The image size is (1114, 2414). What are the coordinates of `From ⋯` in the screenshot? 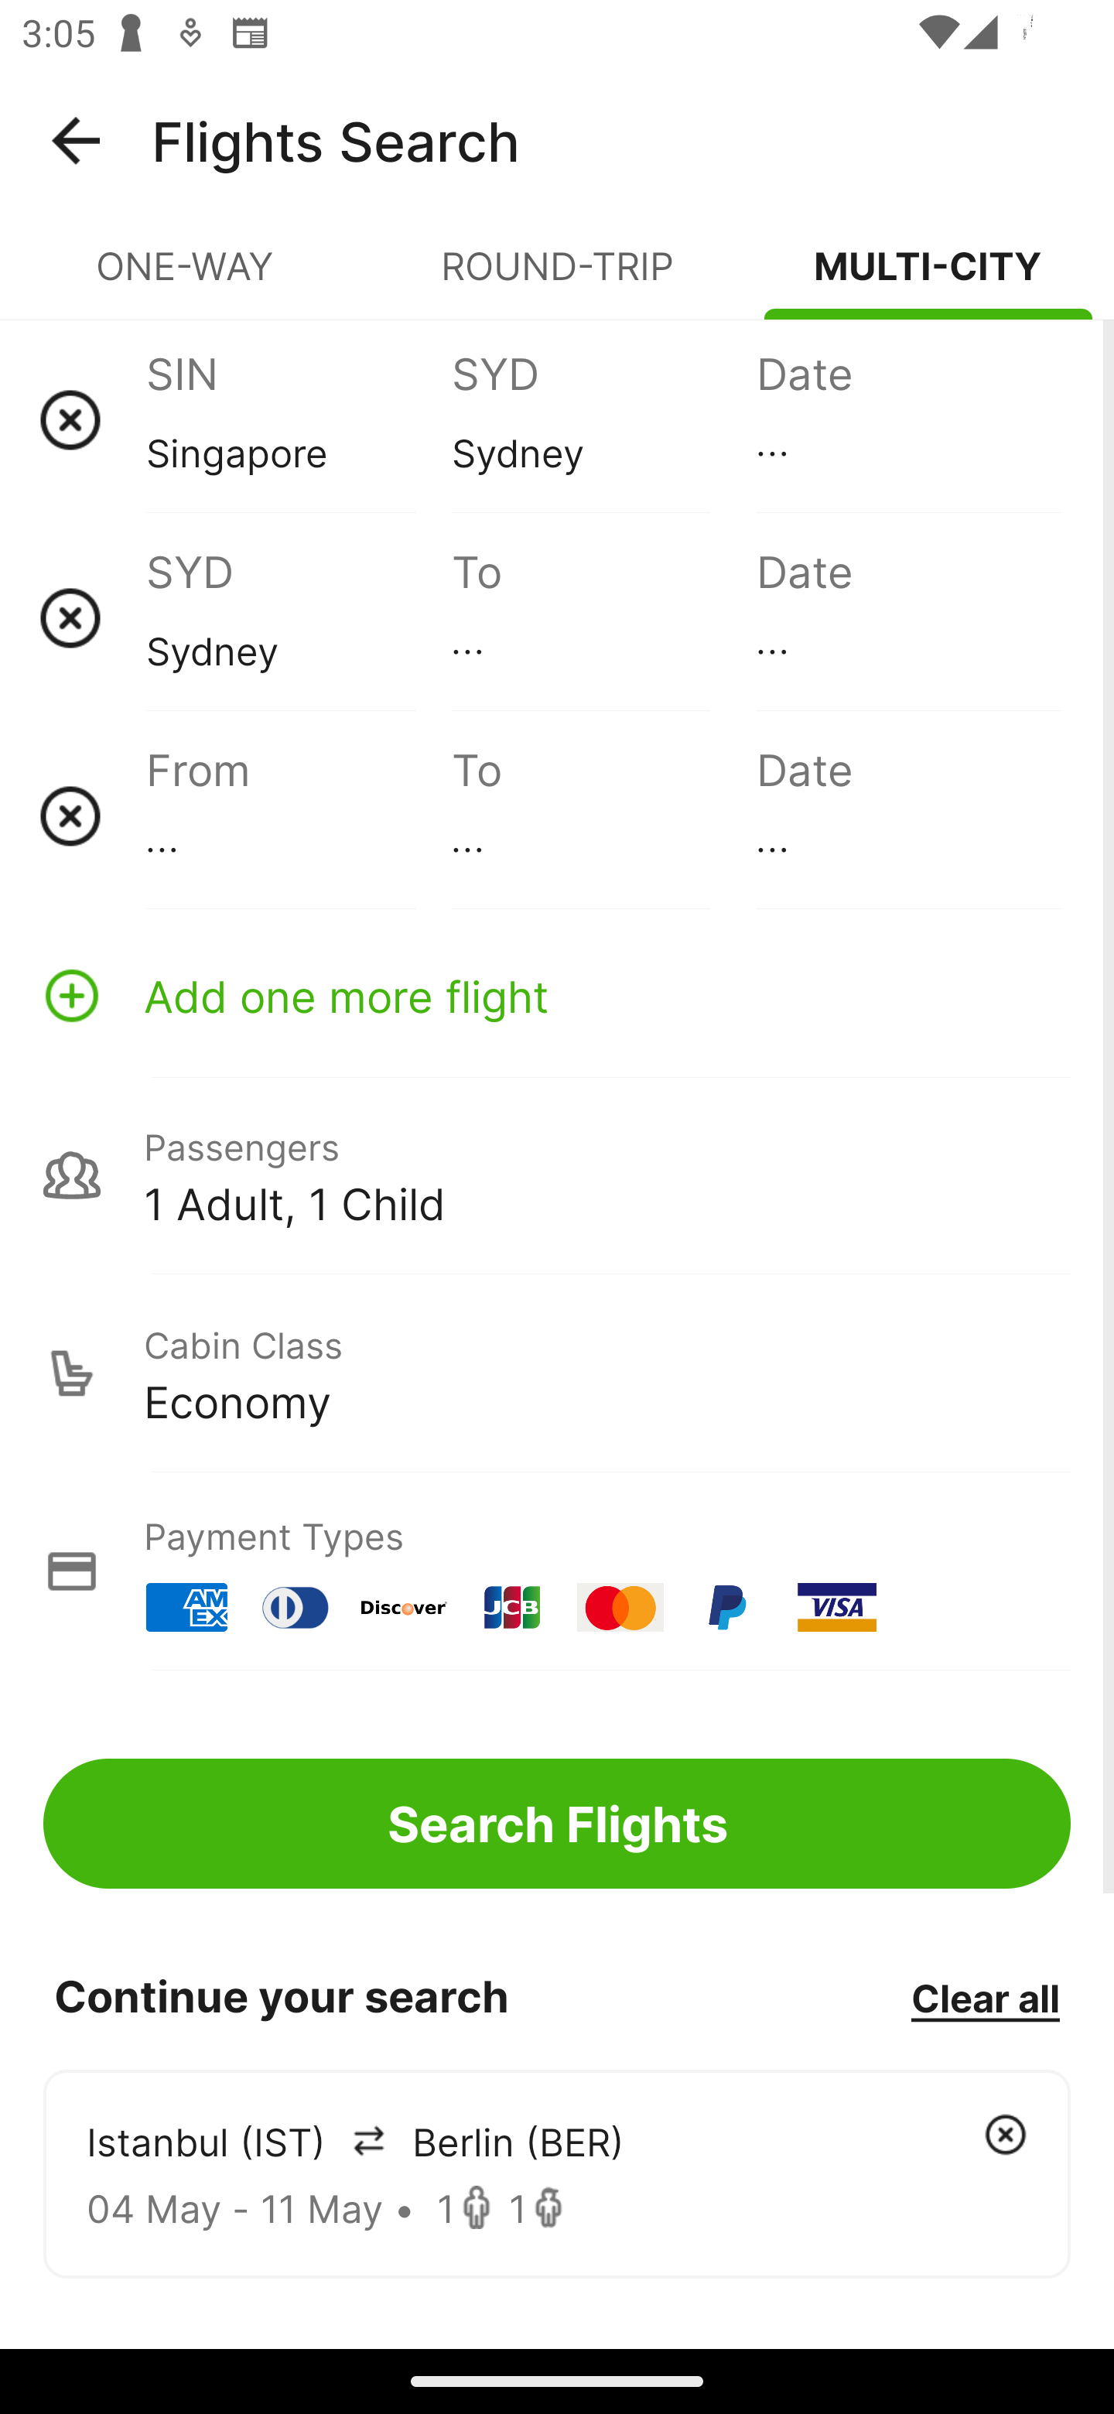 It's located at (299, 815).